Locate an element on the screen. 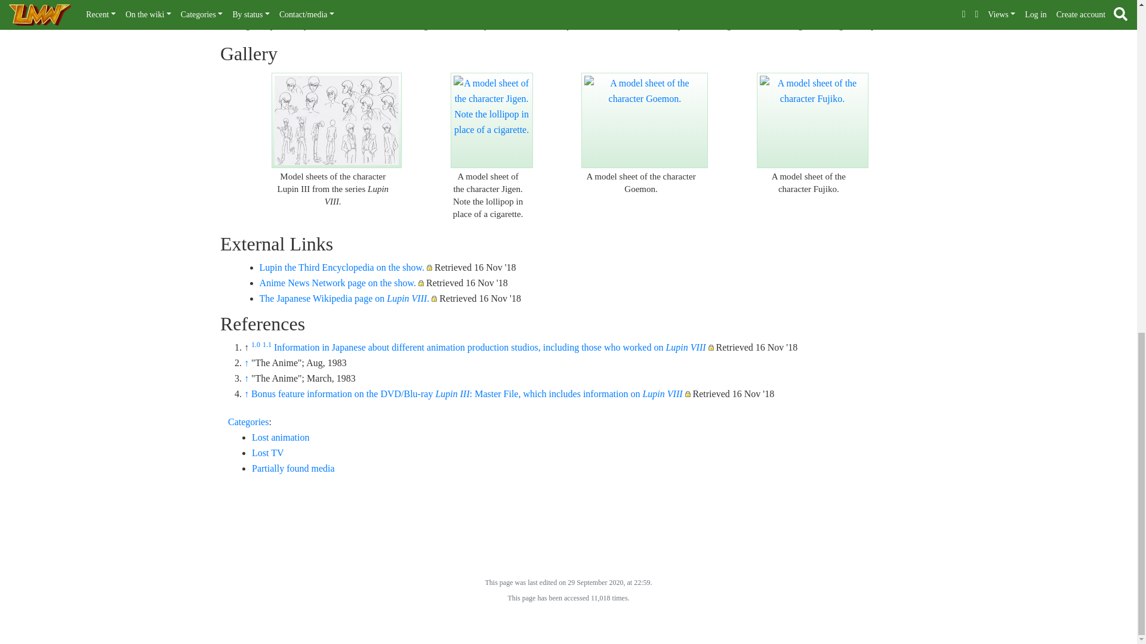 The image size is (1146, 644). A model sheet of the character Fujiko. is located at coordinates (812, 120).